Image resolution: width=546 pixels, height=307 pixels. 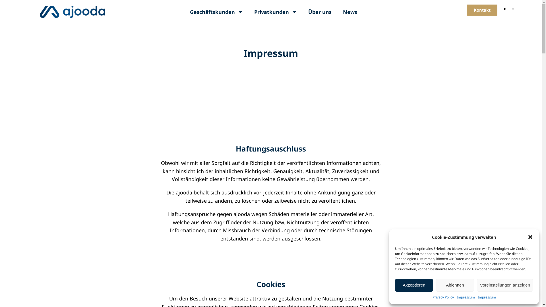 I want to click on Impressum, so click(x=466, y=297).